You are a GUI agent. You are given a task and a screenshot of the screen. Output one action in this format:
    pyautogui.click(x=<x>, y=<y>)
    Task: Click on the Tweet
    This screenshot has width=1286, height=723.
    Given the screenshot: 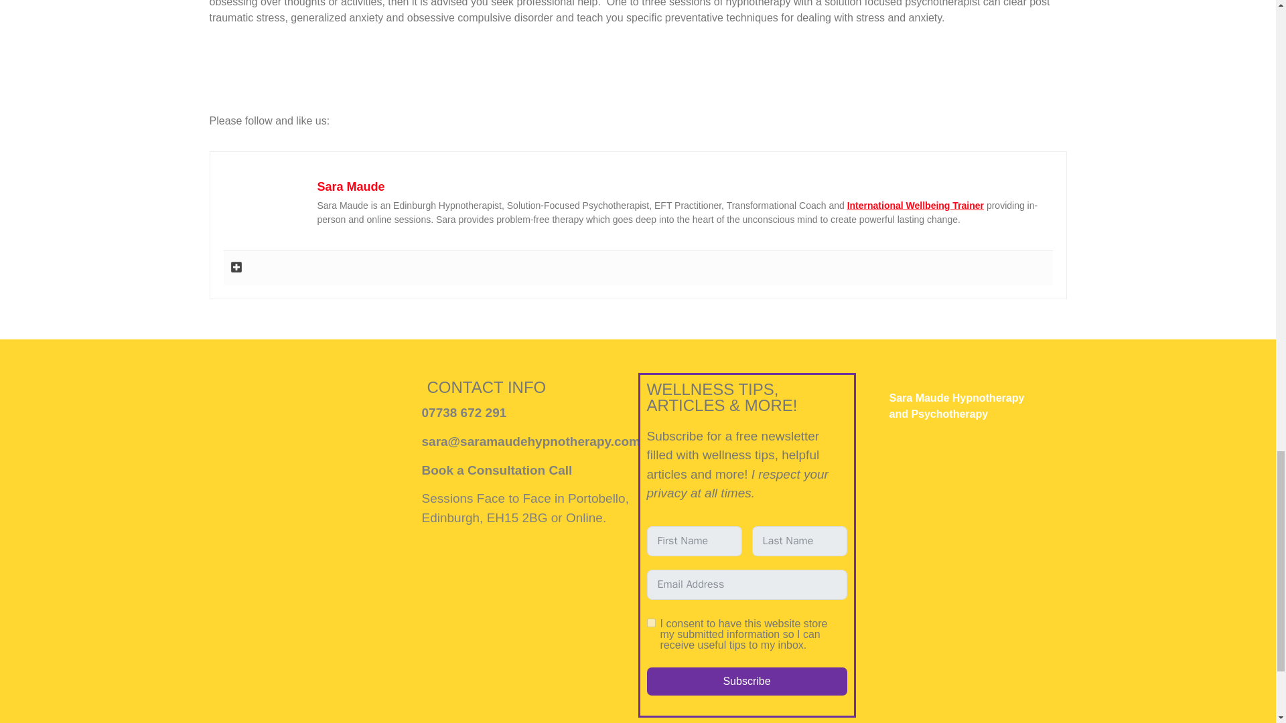 What is the action you would take?
    pyautogui.click(x=332, y=139)
    